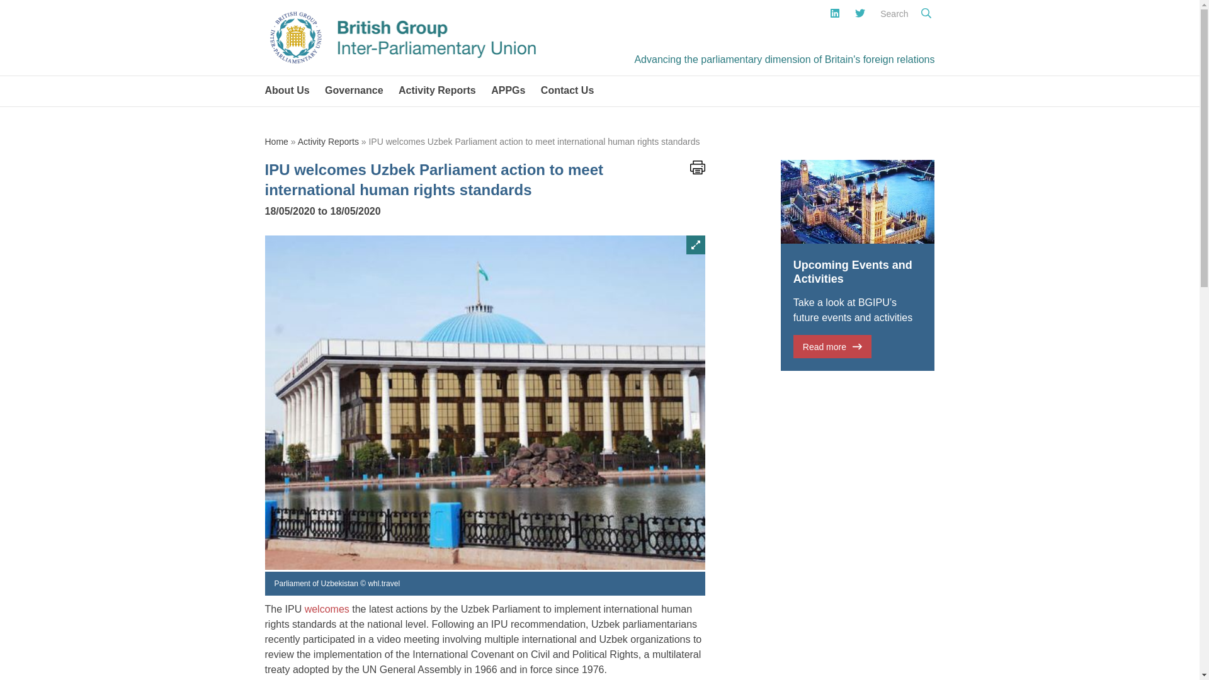 The image size is (1209, 680). What do you see at coordinates (353, 91) in the screenshot?
I see `Governance` at bounding box center [353, 91].